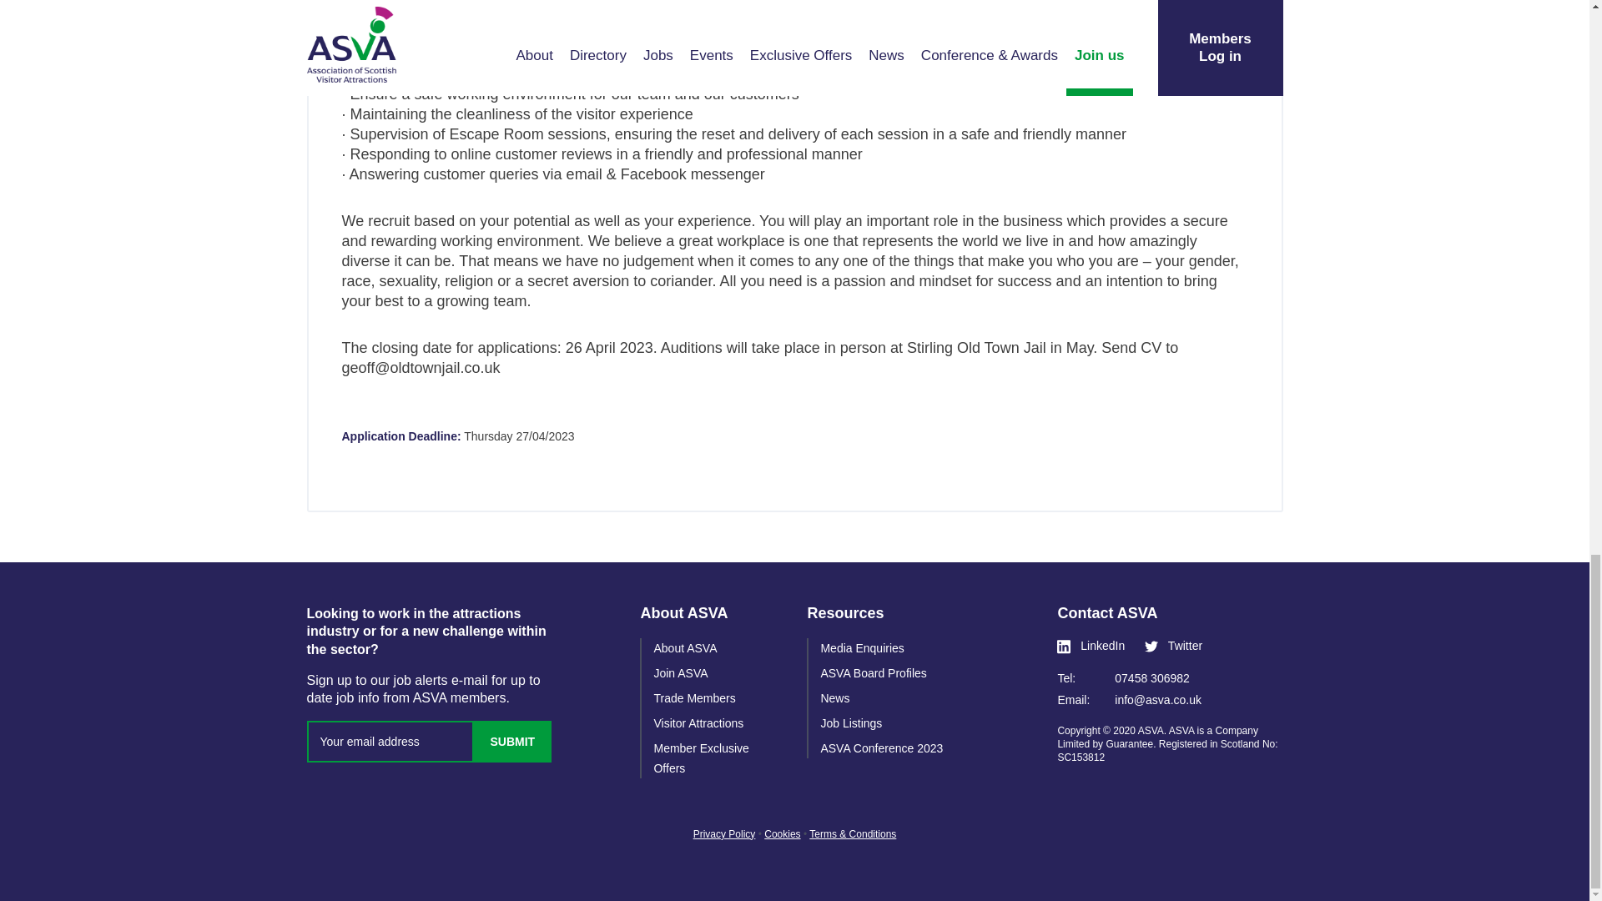 This screenshot has height=901, width=1602. Describe the element at coordinates (834, 697) in the screenshot. I see `News` at that location.